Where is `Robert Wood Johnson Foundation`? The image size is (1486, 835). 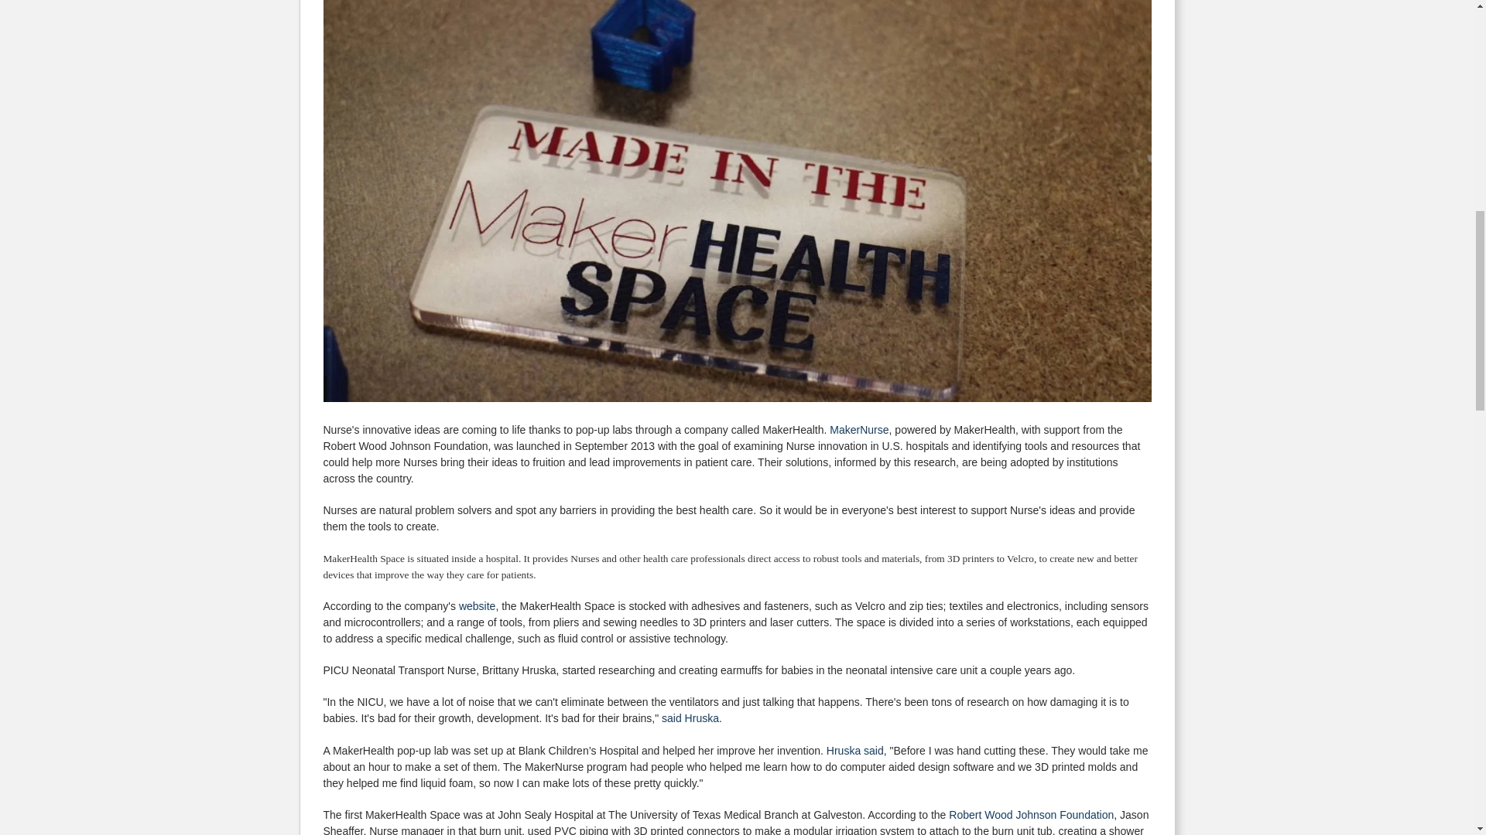
Robert Wood Johnson Foundation is located at coordinates (1031, 815).